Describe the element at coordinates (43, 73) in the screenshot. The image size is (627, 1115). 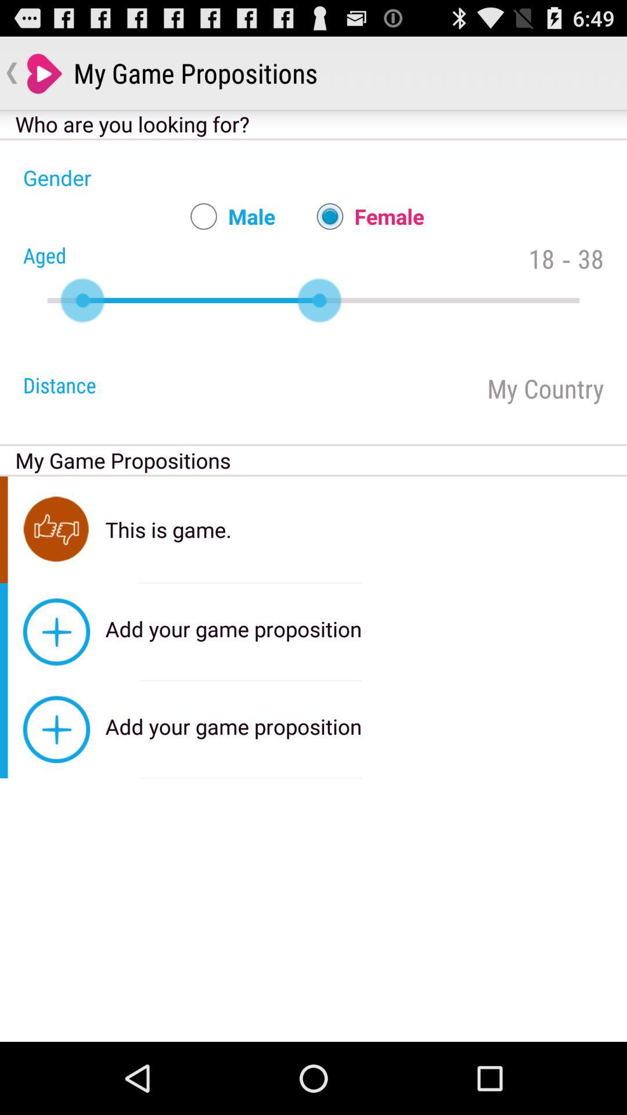
I see `select the icon which is on top left corner` at that location.